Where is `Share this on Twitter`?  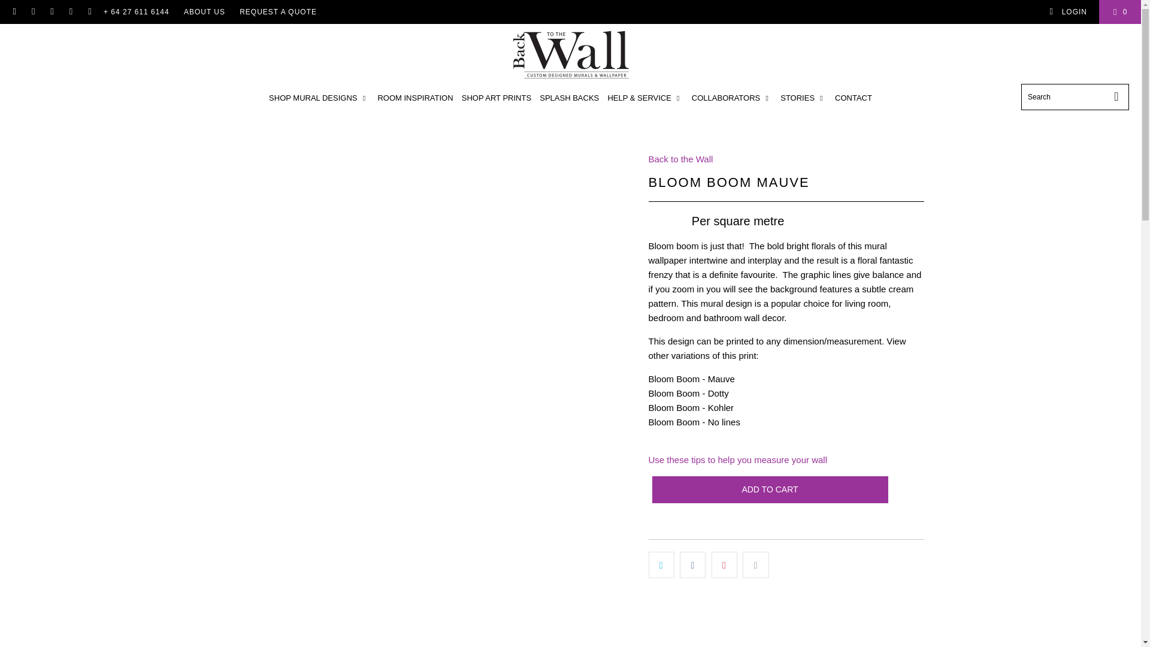
Share this on Twitter is located at coordinates (661, 565).